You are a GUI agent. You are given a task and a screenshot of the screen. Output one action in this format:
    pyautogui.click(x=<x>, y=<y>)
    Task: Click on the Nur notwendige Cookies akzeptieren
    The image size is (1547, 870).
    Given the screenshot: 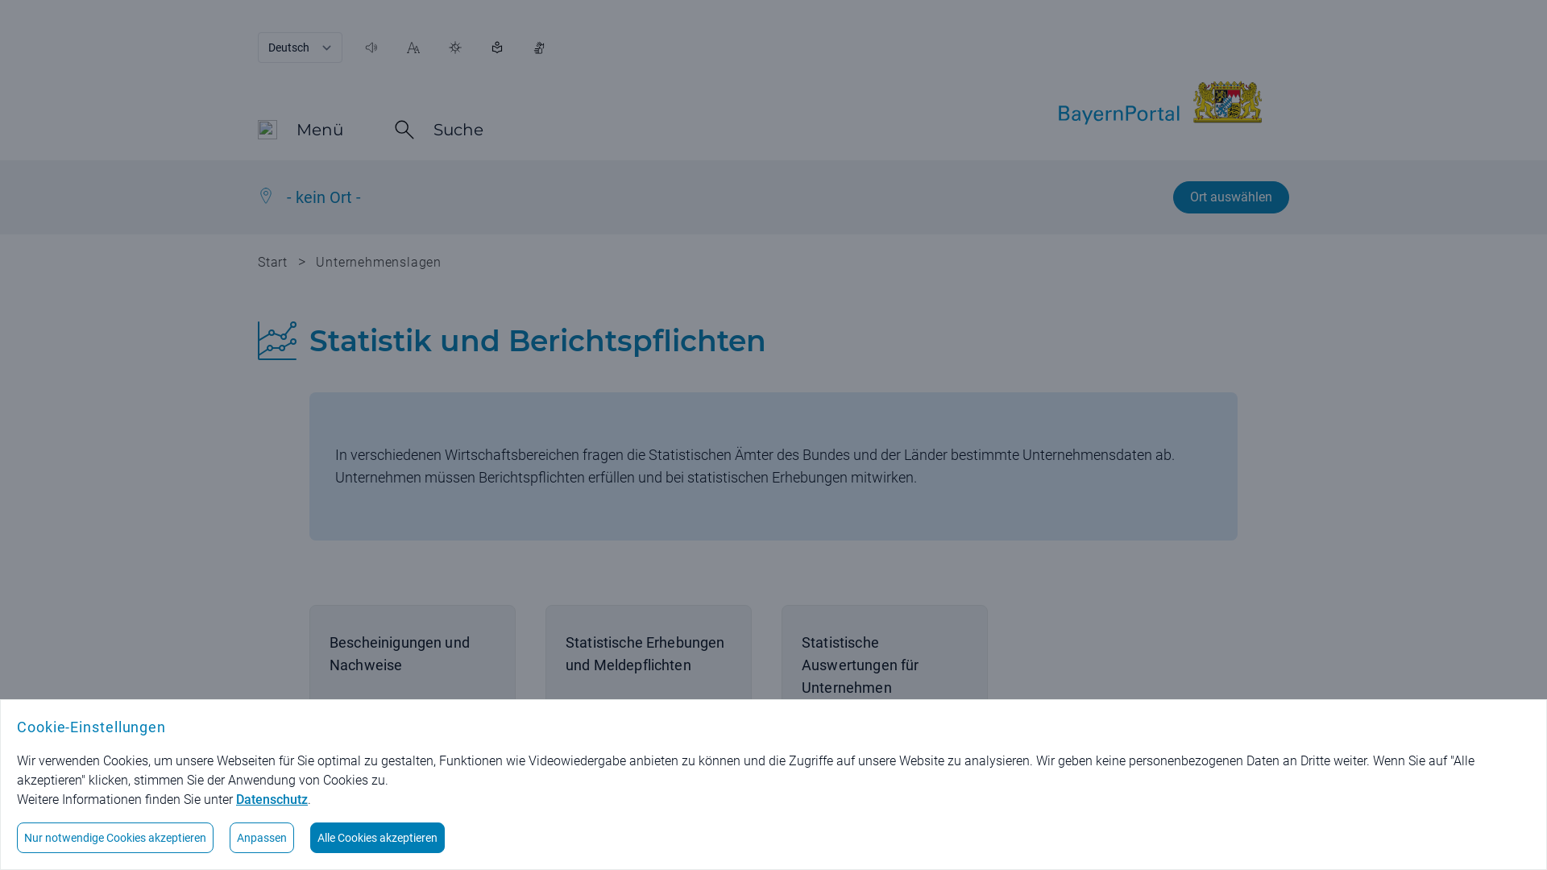 What is the action you would take?
    pyautogui.click(x=115, y=838)
    